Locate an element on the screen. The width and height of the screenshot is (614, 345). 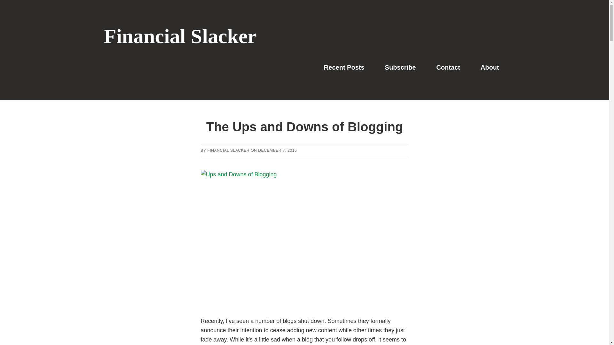
Recent Posts is located at coordinates (344, 67).